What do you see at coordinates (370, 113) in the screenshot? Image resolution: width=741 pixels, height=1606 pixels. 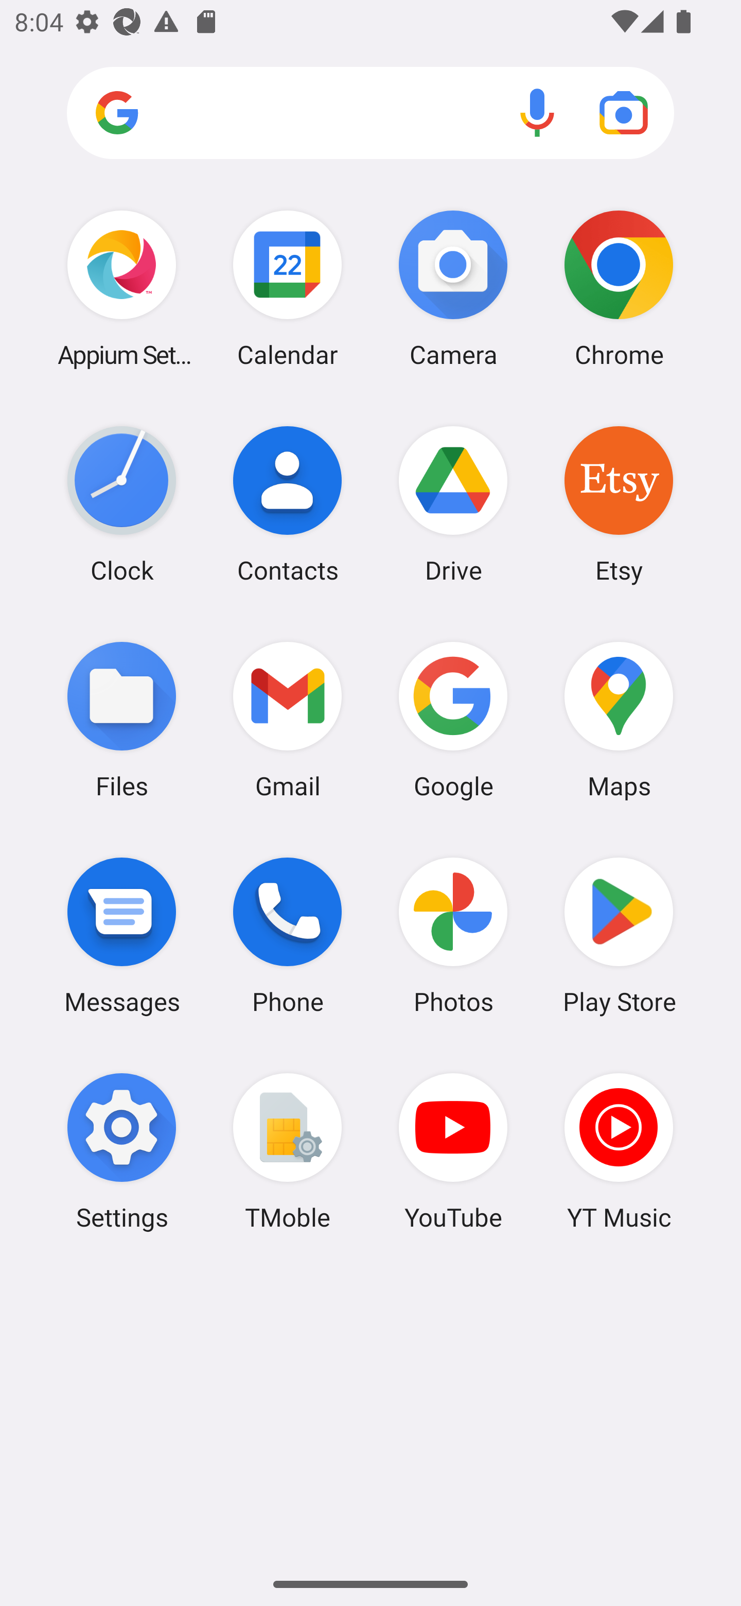 I see `Search apps, web and more` at bounding box center [370, 113].